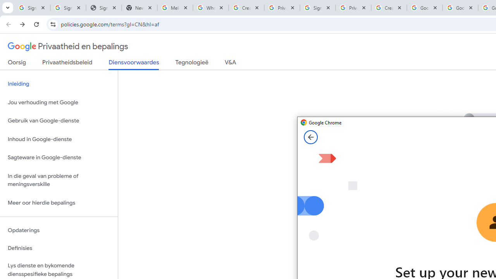 The height and width of the screenshot is (279, 496). Describe the element at coordinates (59, 121) in the screenshot. I see `Gebruik van Google-dienste` at that location.